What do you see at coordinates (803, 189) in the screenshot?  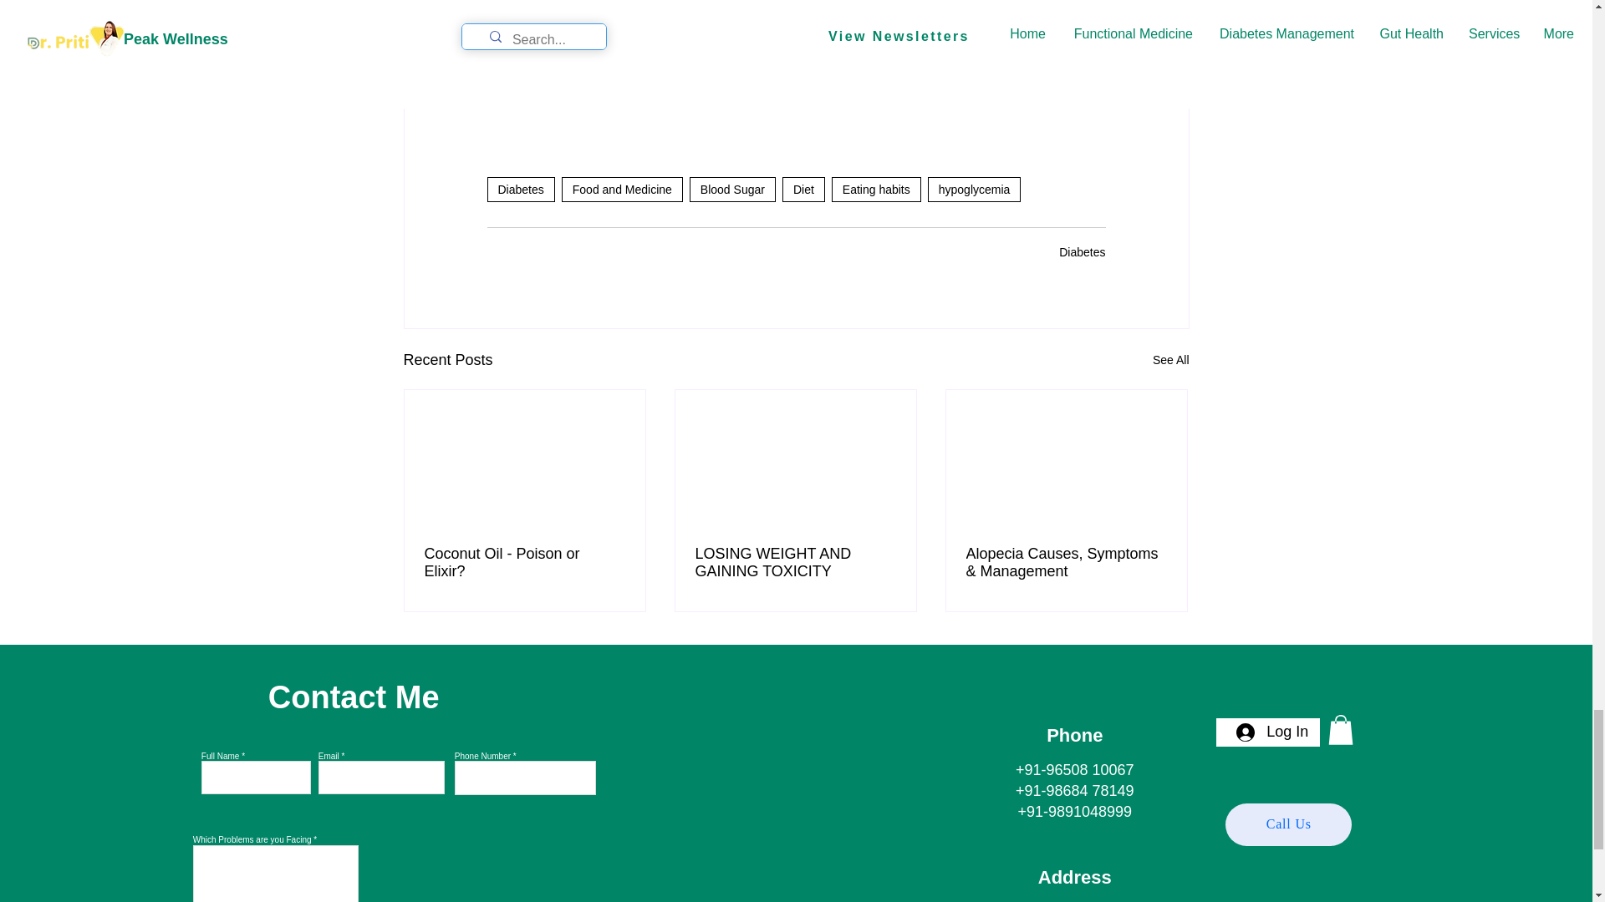 I see `Diet` at bounding box center [803, 189].